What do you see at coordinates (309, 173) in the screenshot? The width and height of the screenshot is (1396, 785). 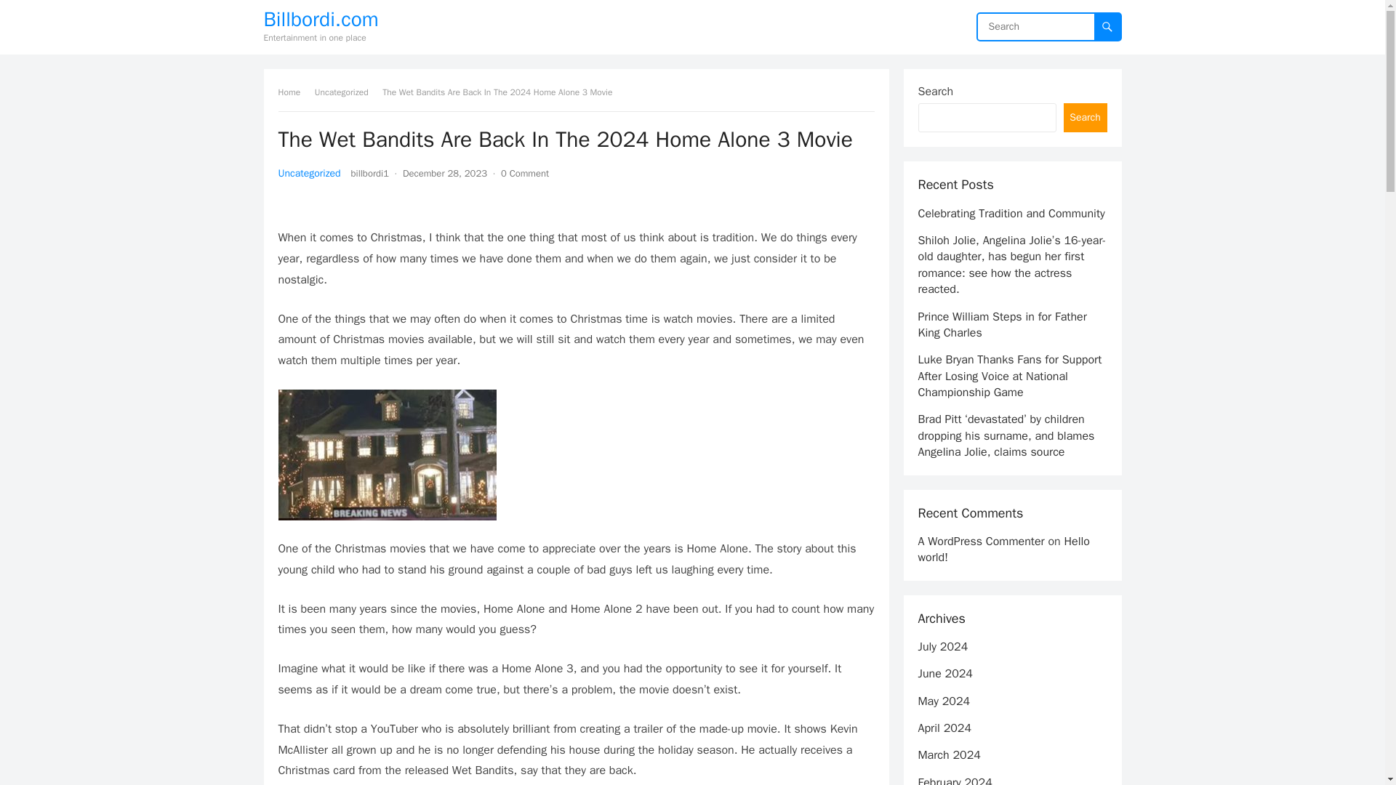 I see `Uncategorized` at bounding box center [309, 173].